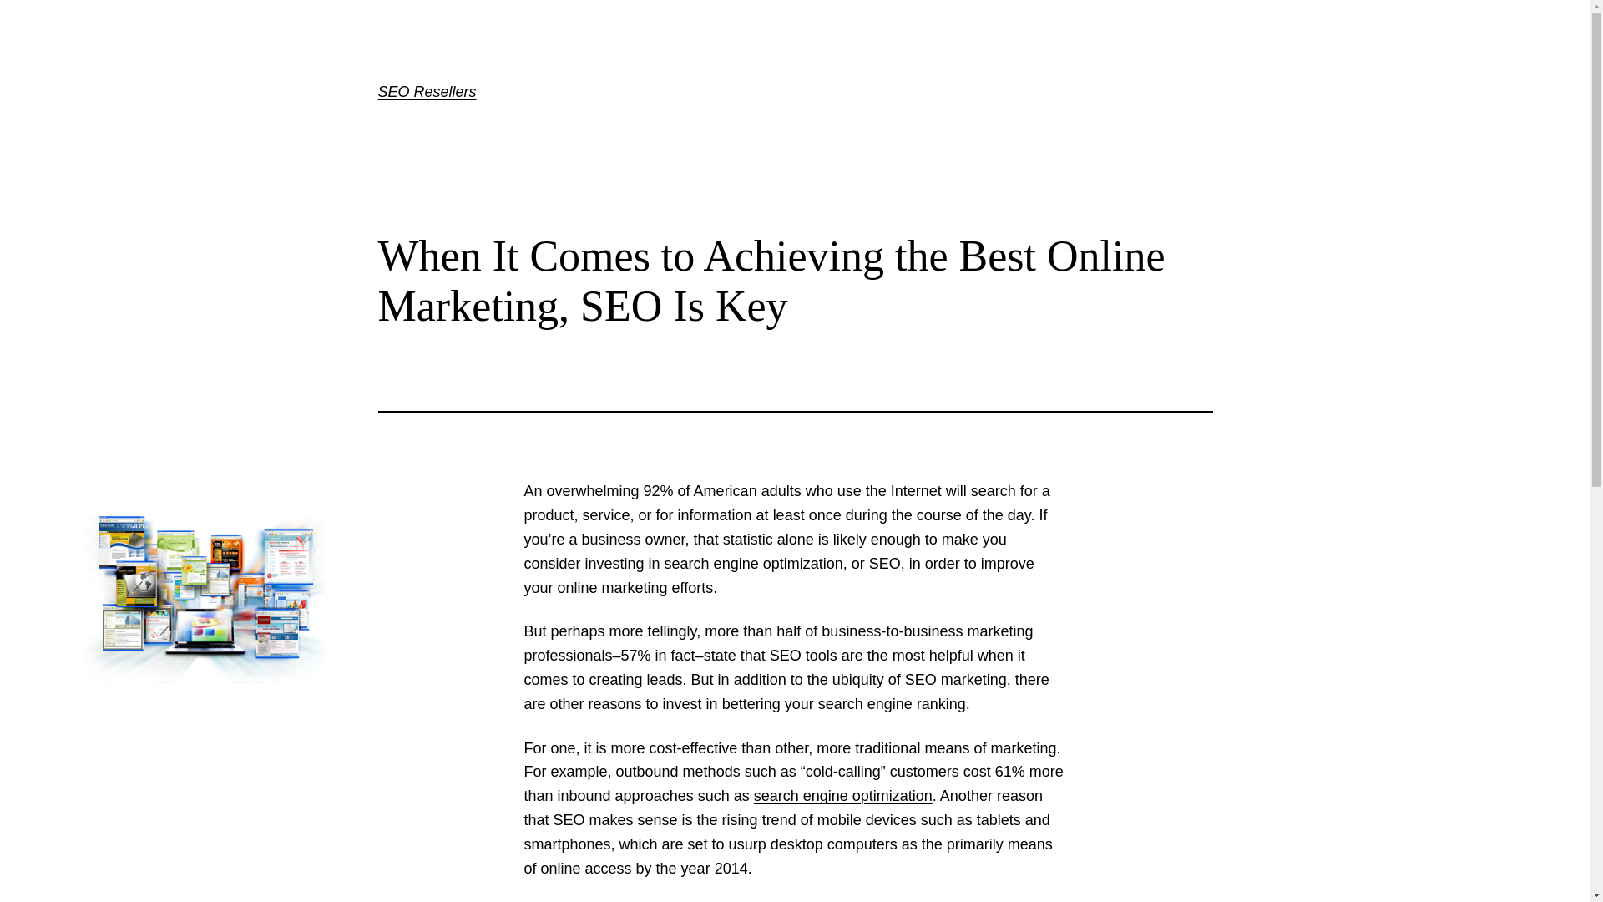 The height and width of the screenshot is (902, 1603). What do you see at coordinates (843, 795) in the screenshot?
I see `Seo blogs` at bounding box center [843, 795].